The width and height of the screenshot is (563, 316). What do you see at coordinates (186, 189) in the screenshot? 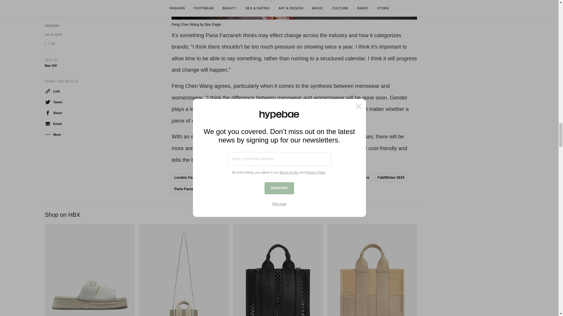
I see `Paria Farzaneh` at bounding box center [186, 189].